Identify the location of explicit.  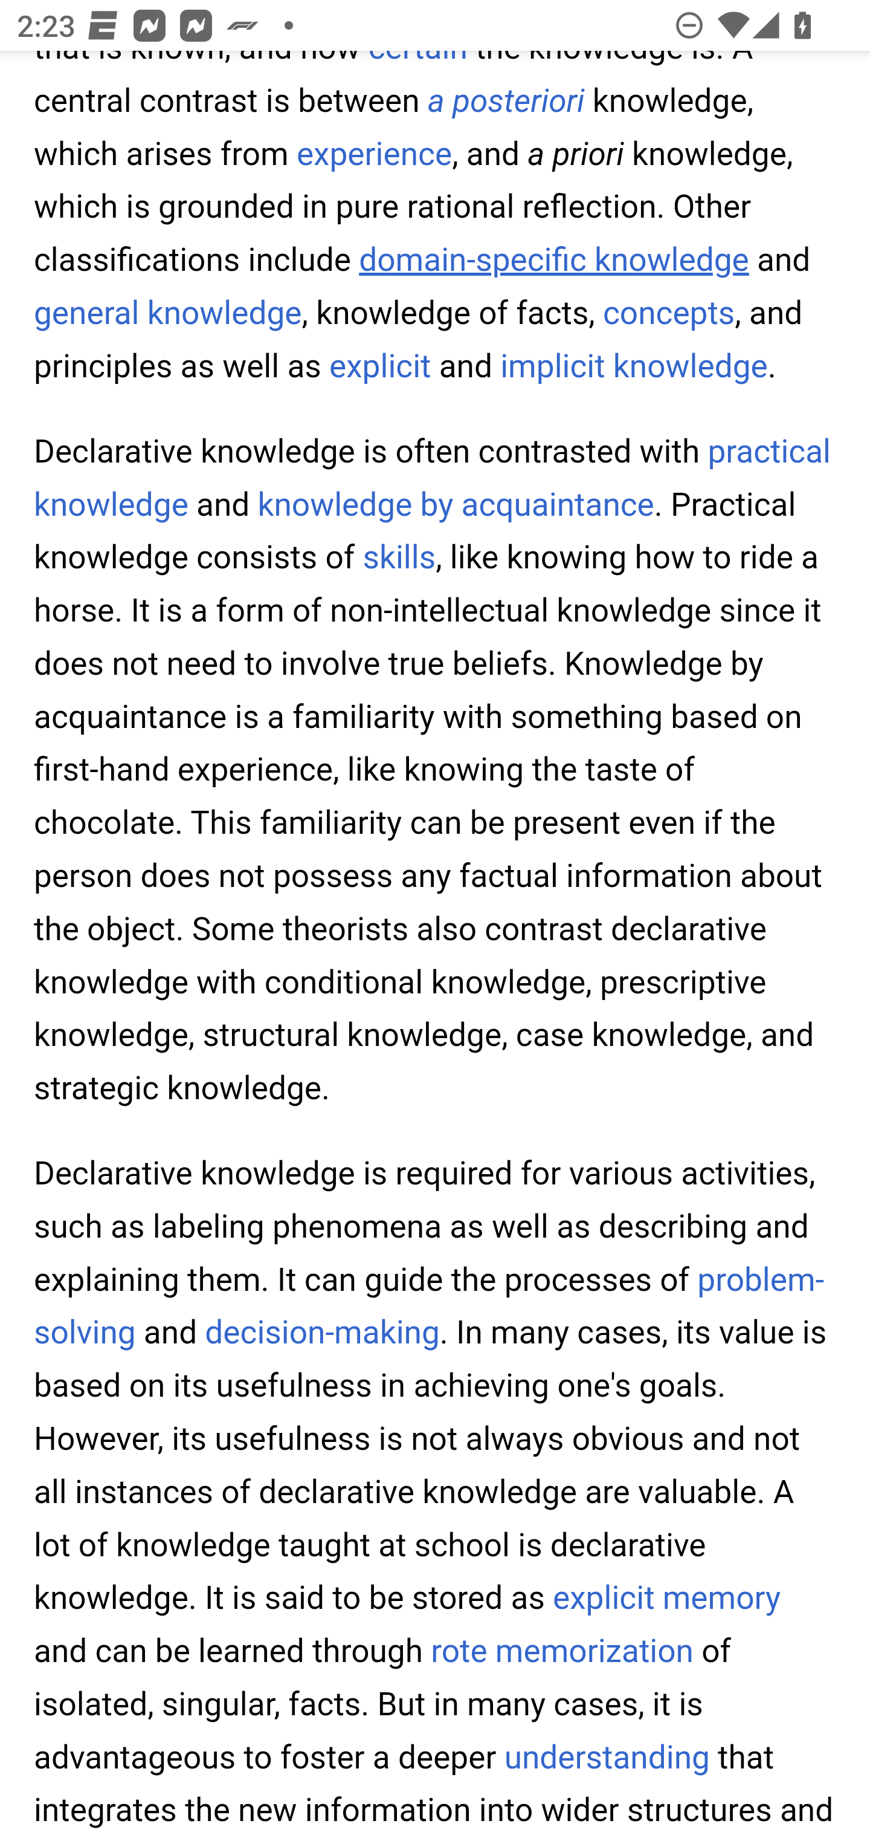
(380, 368).